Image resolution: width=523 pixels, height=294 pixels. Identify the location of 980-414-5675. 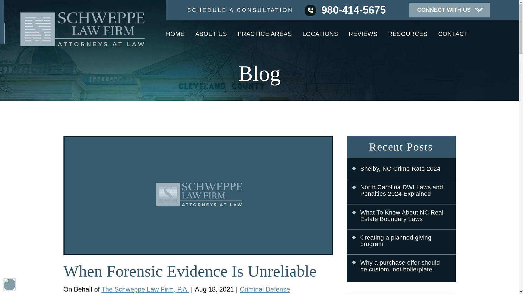
(345, 10).